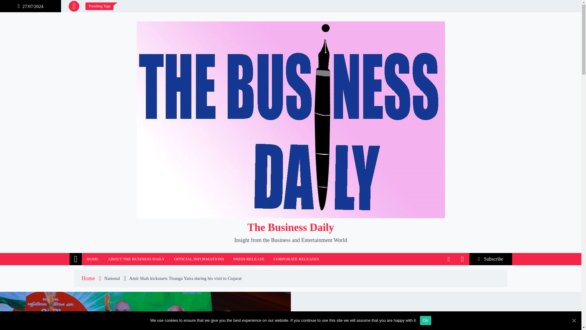 The image size is (586, 330). Describe the element at coordinates (199, 259) in the screenshot. I see `OFFICIAL INFORMATIONS` at that location.